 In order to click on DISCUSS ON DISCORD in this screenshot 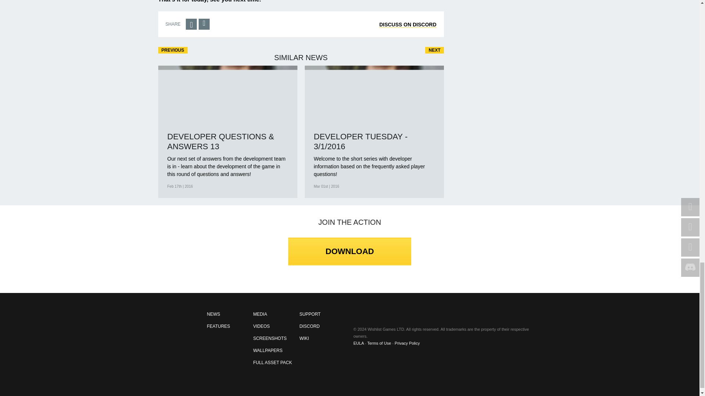, I will do `click(408, 25)`.